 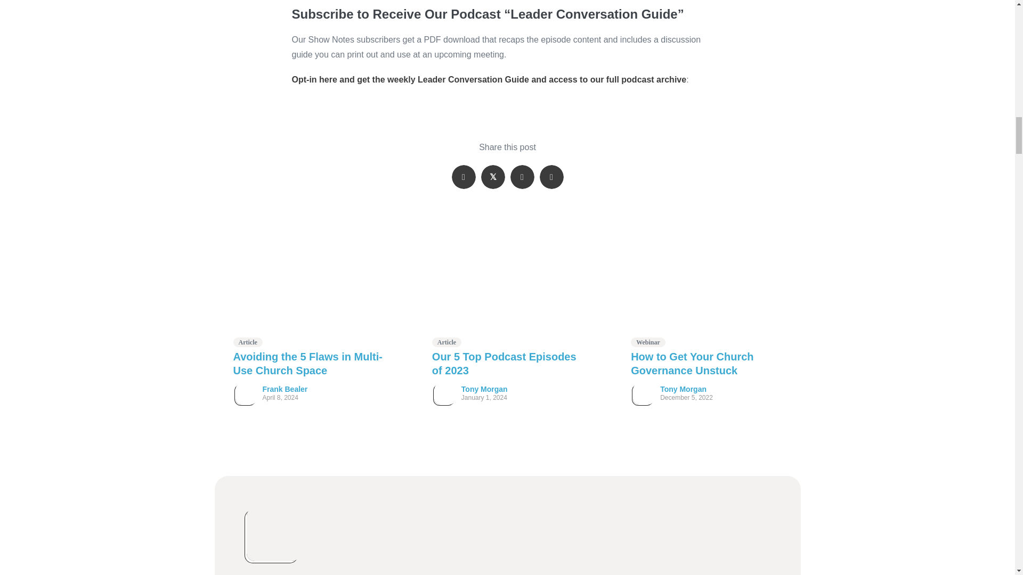 I want to click on How to Get Your Church Governance Unstuck, so click(x=692, y=363).